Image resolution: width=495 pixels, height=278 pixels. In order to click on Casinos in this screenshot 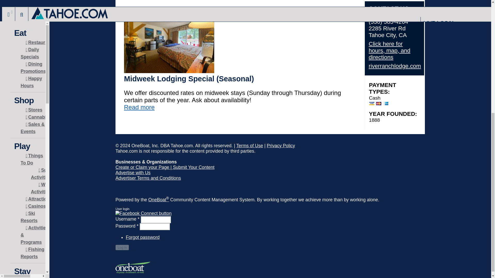, I will do `click(36, 15)`.